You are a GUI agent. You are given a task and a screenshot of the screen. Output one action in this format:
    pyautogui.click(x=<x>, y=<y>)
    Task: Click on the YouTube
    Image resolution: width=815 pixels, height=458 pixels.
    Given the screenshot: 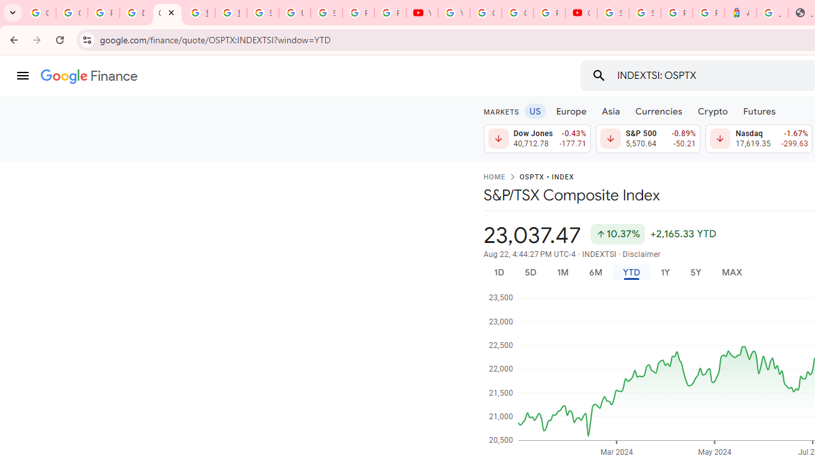 What is the action you would take?
    pyautogui.click(x=453, y=13)
    